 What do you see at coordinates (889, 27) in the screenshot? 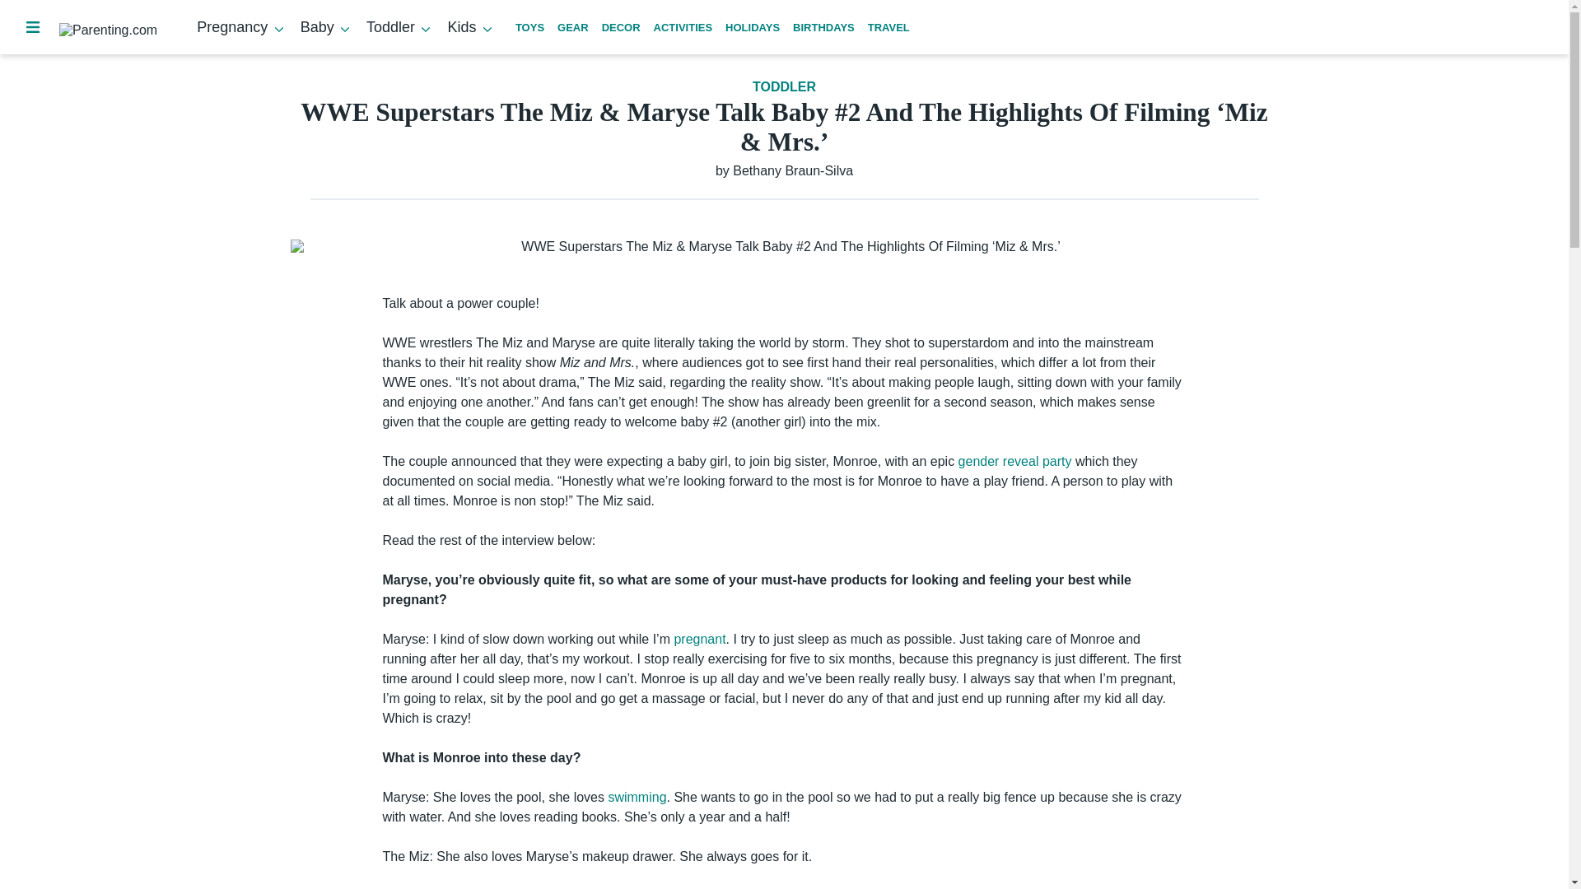
I see `TRAVEL` at bounding box center [889, 27].